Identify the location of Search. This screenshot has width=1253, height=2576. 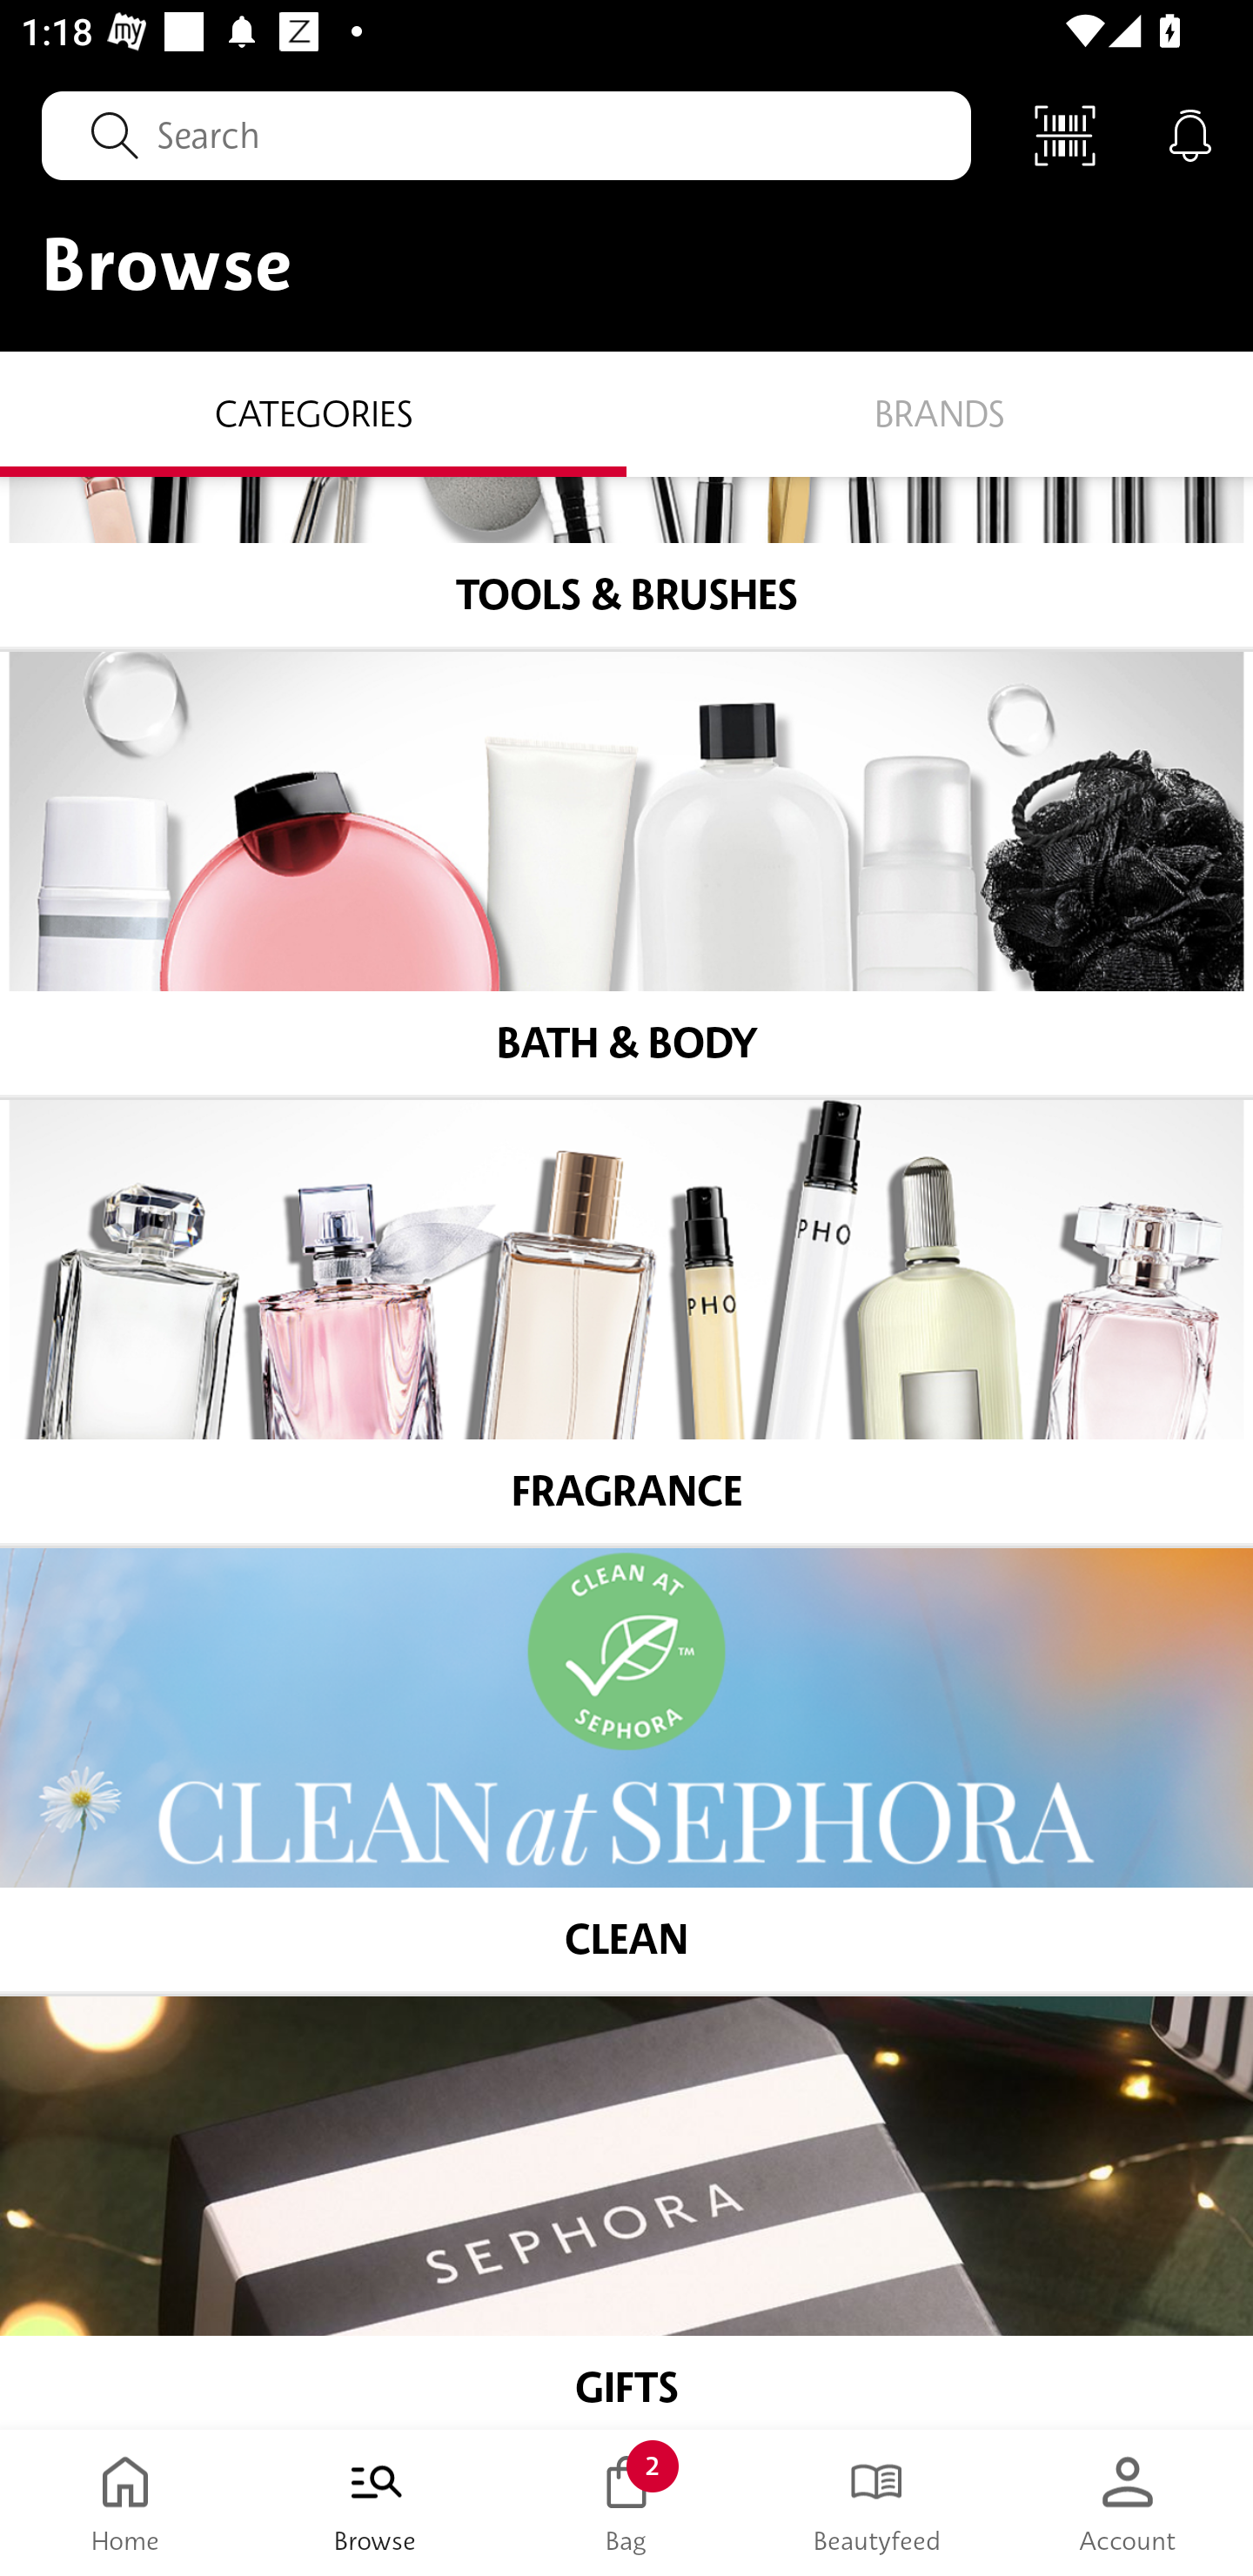
(506, 135).